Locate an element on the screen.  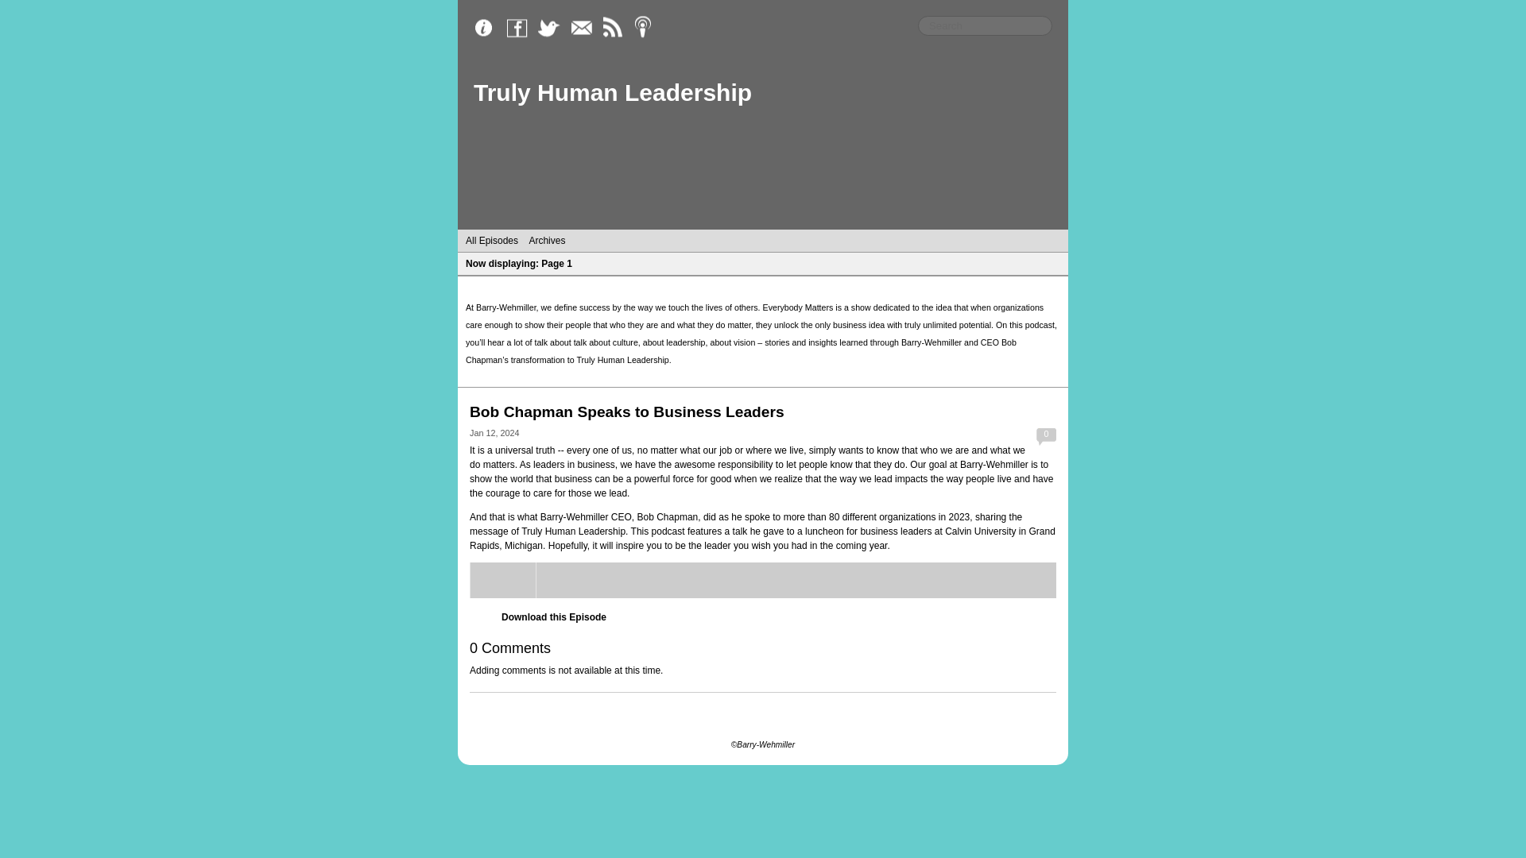
Email is located at coordinates (585, 28).